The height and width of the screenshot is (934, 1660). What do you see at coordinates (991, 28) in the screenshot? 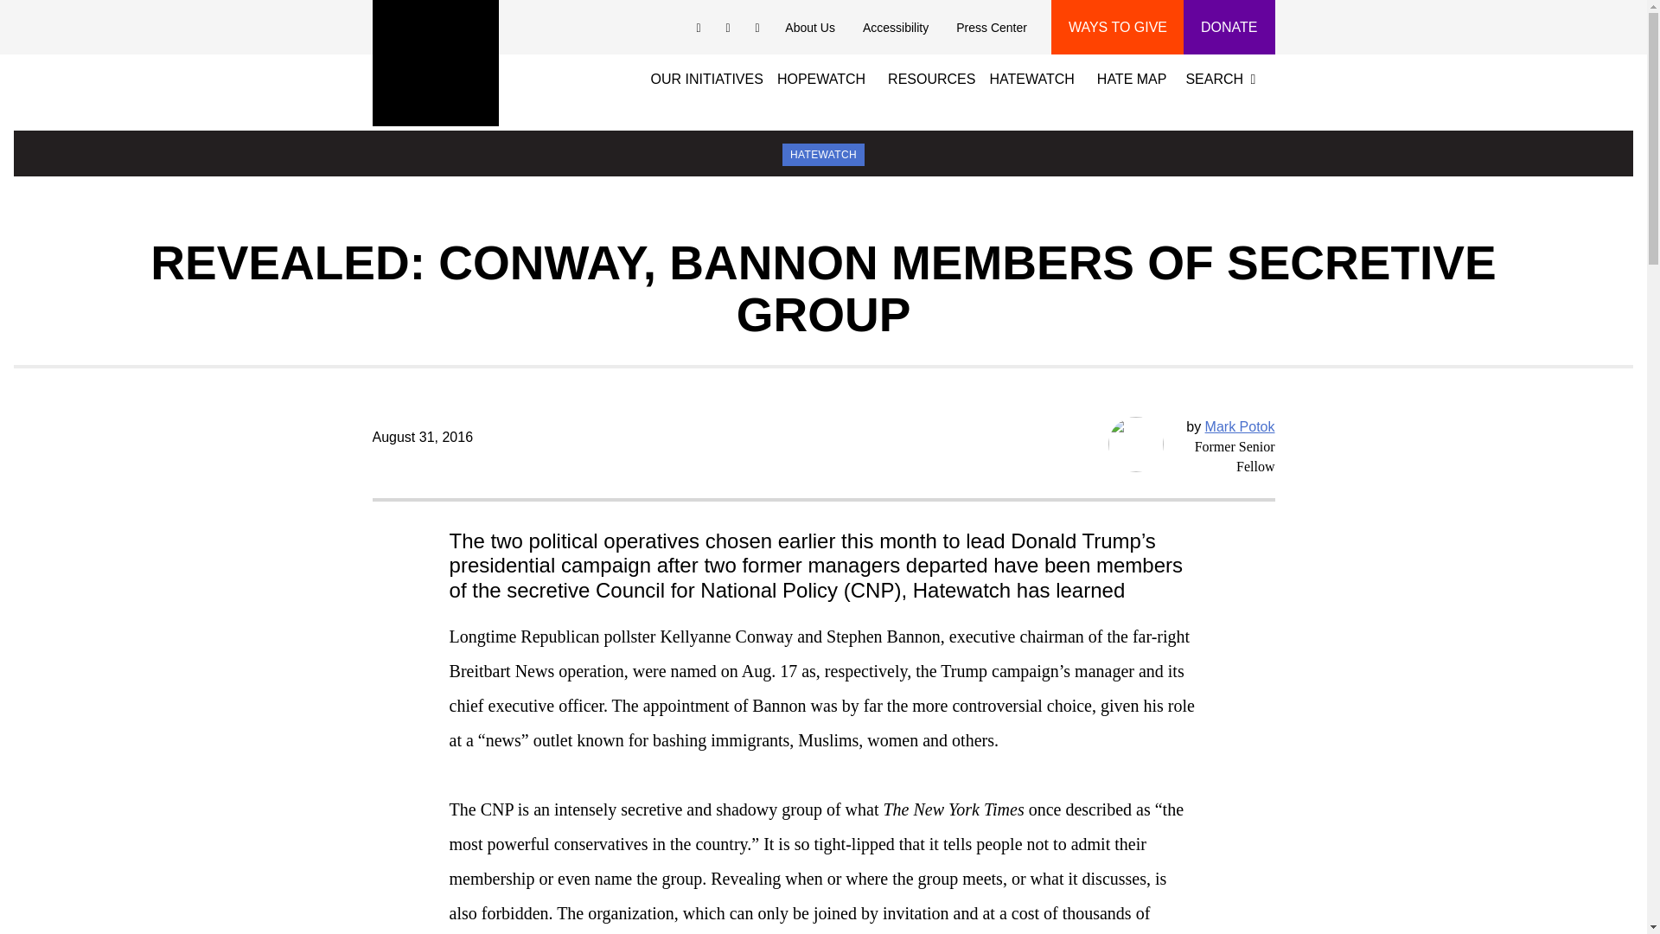
I see `Press Center` at bounding box center [991, 28].